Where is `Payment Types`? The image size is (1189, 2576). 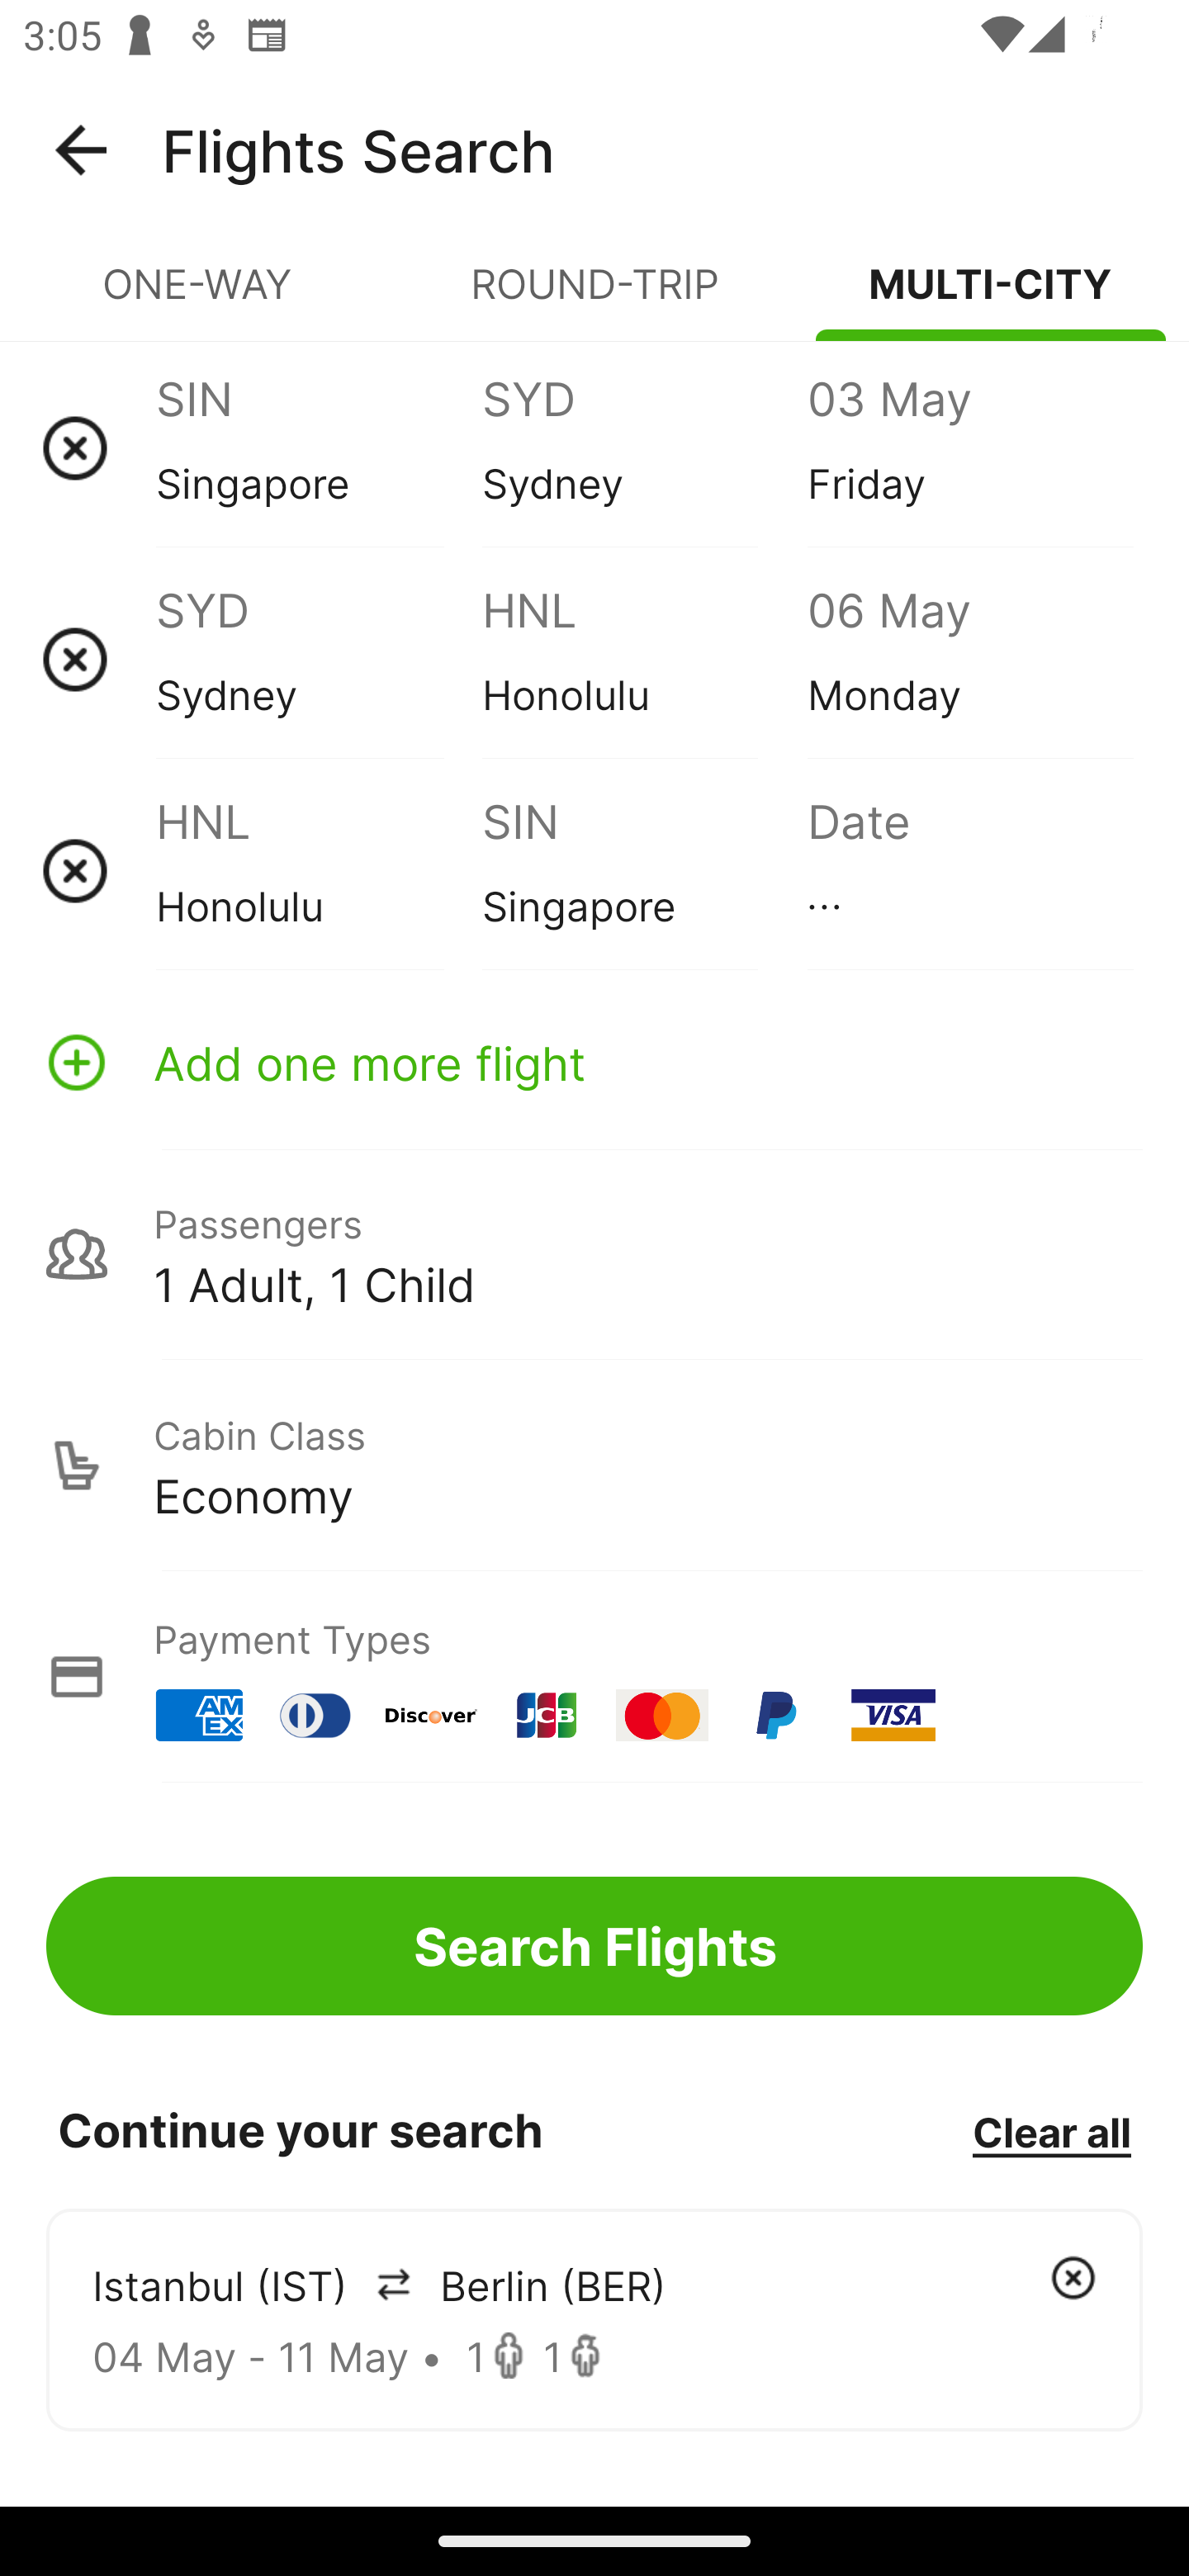 Payment Types is located at coordinates (594, 1676).